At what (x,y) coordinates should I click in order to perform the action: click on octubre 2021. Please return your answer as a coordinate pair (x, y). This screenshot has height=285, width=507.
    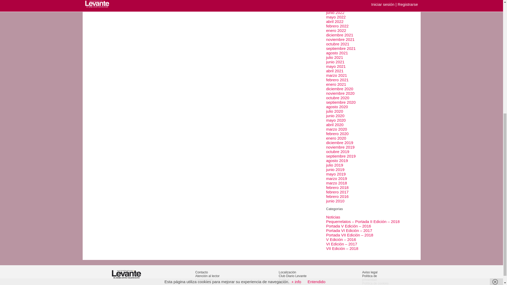
    Looking at the image, I should click on (337, 44).